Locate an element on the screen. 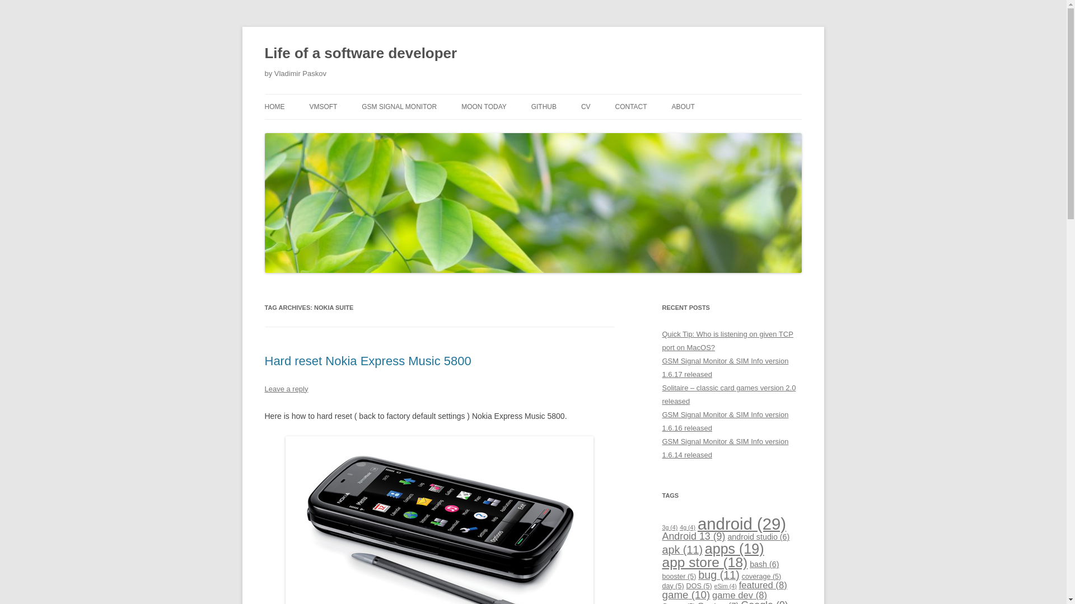 This screenshot has width=1075, height=604. Life of a software developer is located at coordinates (361, 54).